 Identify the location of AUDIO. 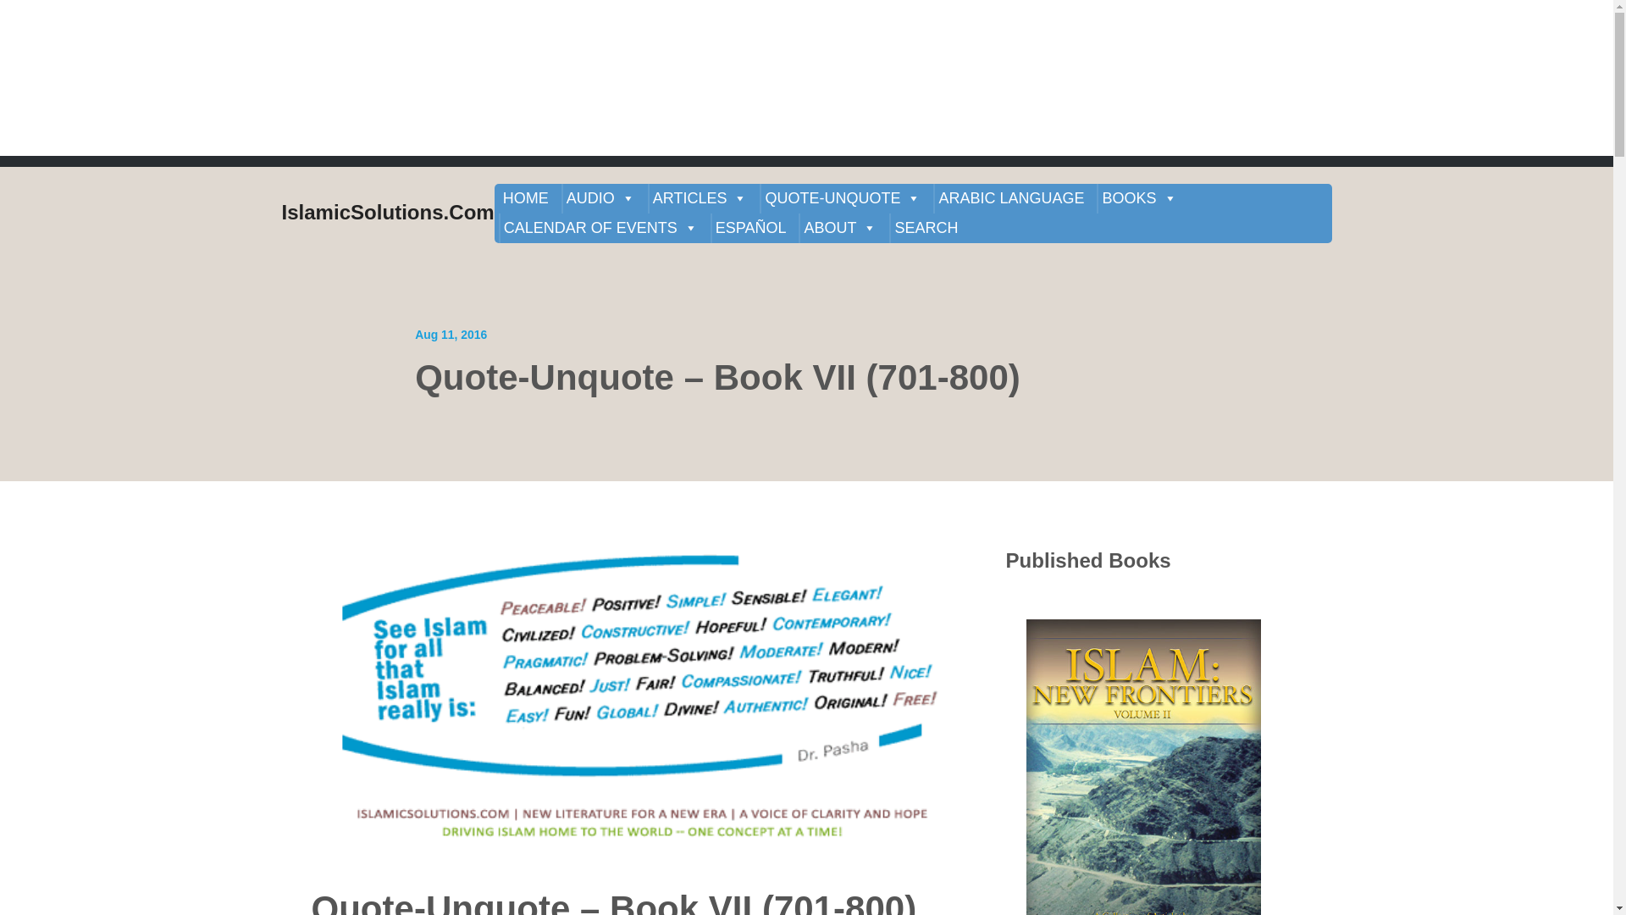
(600, 198).